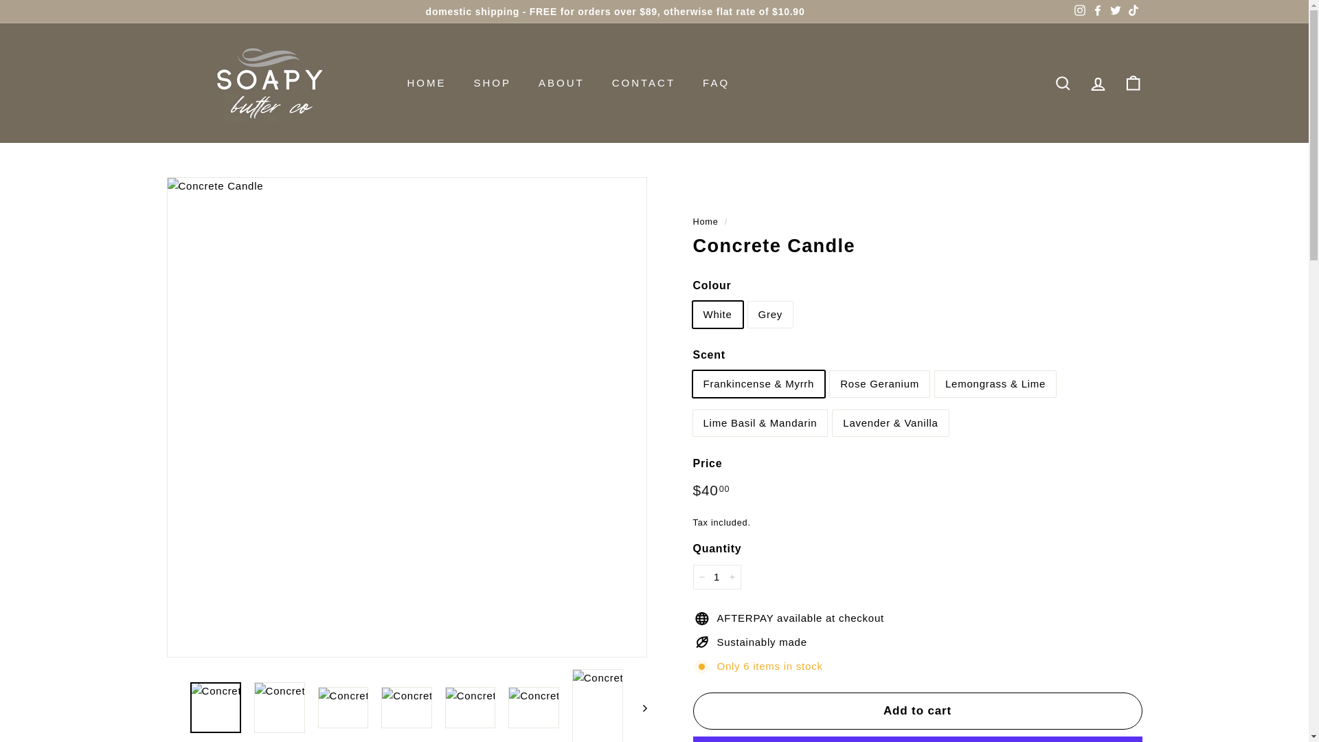 This screenshot has height=742, width=1319. What do you see at coordinates (493, 82) in the screenshot?
I see `SHOP` at bounding box center [493, 82].